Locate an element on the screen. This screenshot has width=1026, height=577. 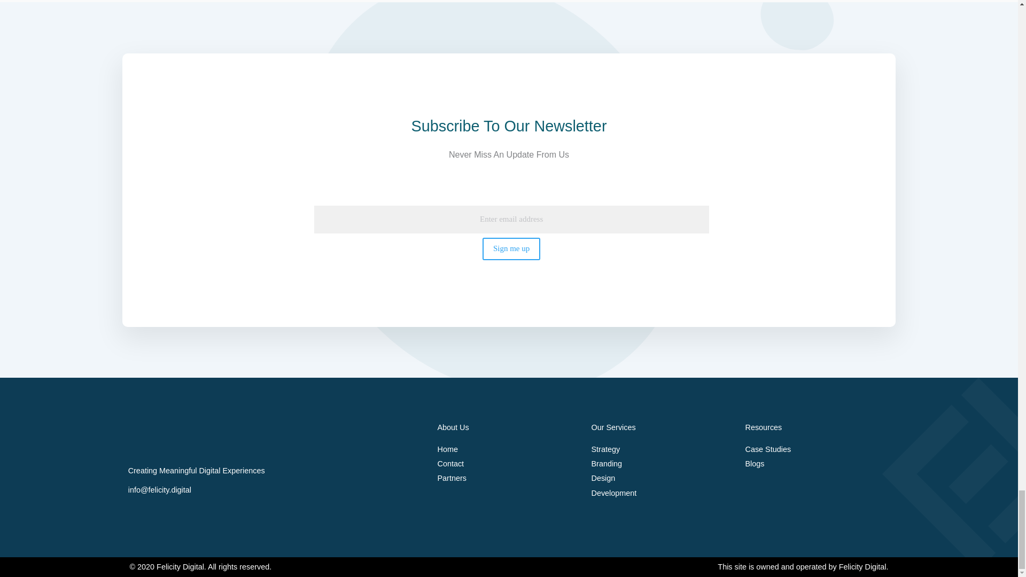
Sign me up is located at coordinates (511, 249).